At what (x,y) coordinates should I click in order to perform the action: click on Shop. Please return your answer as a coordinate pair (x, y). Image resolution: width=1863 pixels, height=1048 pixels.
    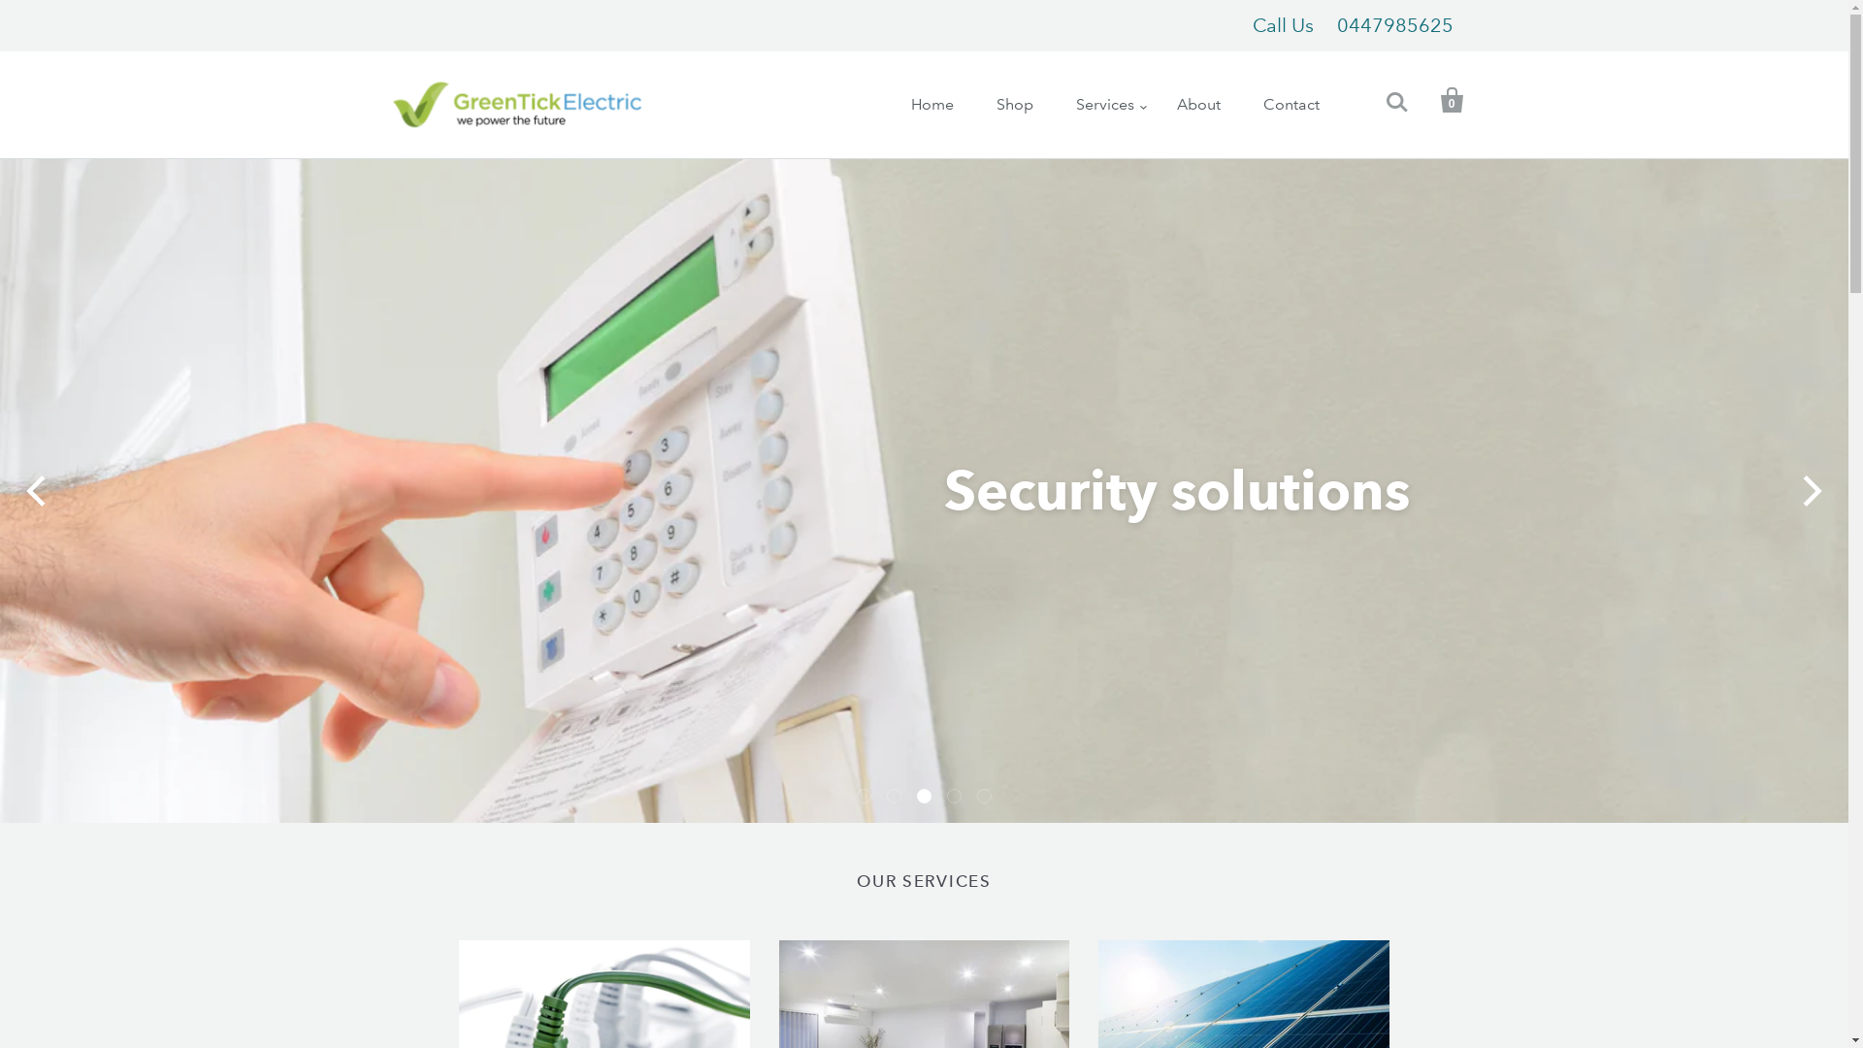
    Looking at the image, I should click on (1014, 103).